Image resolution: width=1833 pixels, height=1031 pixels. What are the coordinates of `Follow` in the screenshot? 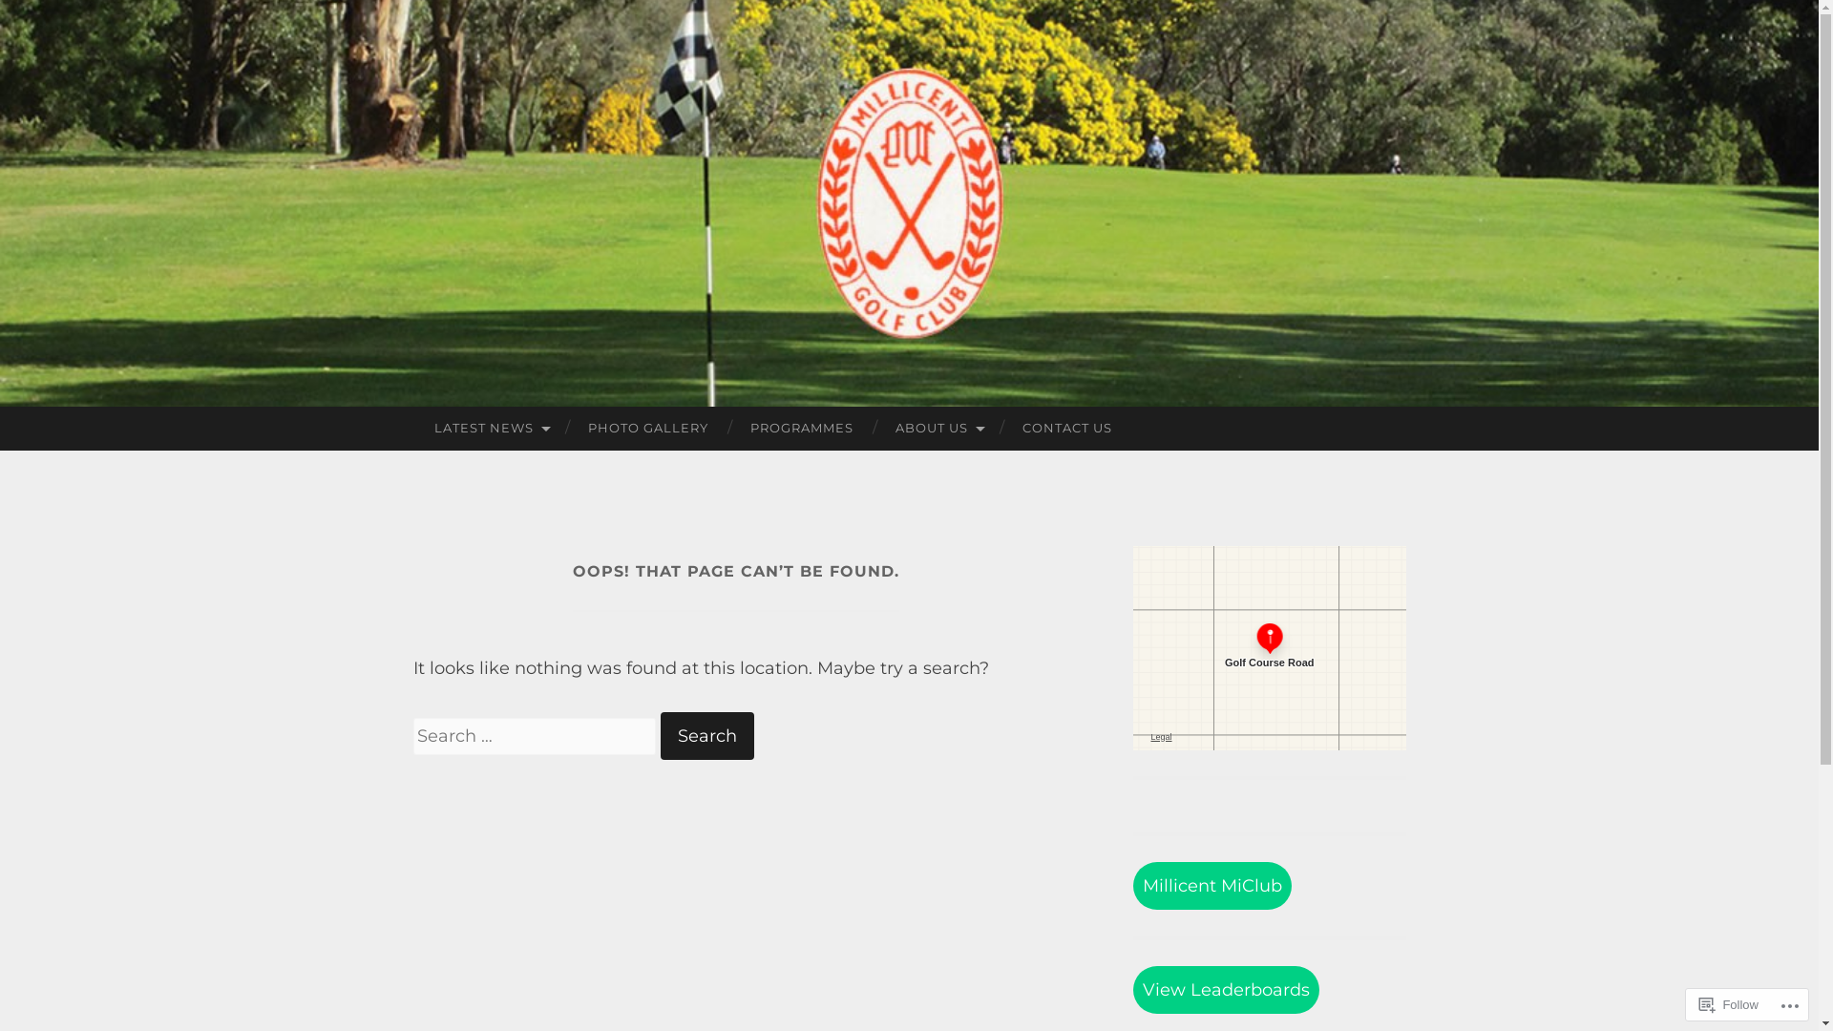 It's located at (1729, 1004).